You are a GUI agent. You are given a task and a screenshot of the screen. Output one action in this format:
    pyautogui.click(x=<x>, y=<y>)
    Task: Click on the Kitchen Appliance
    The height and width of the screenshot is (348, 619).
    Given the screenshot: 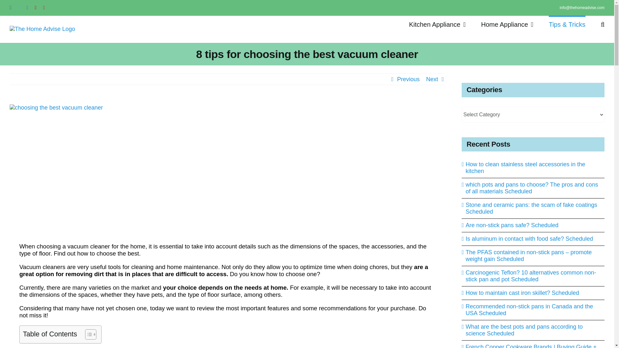 What is the action you would take?
    pyautogui.click(x=437, y=24)
    